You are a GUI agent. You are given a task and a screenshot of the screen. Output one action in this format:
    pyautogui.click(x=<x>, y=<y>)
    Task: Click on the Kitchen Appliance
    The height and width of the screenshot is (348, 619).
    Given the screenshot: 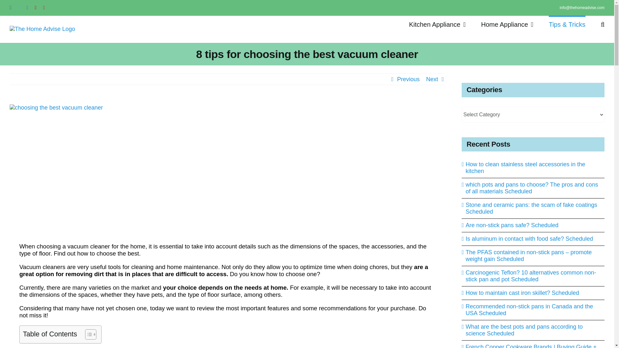 What is the action you would take?
    pyautogui.click(x=437, y=24)
    